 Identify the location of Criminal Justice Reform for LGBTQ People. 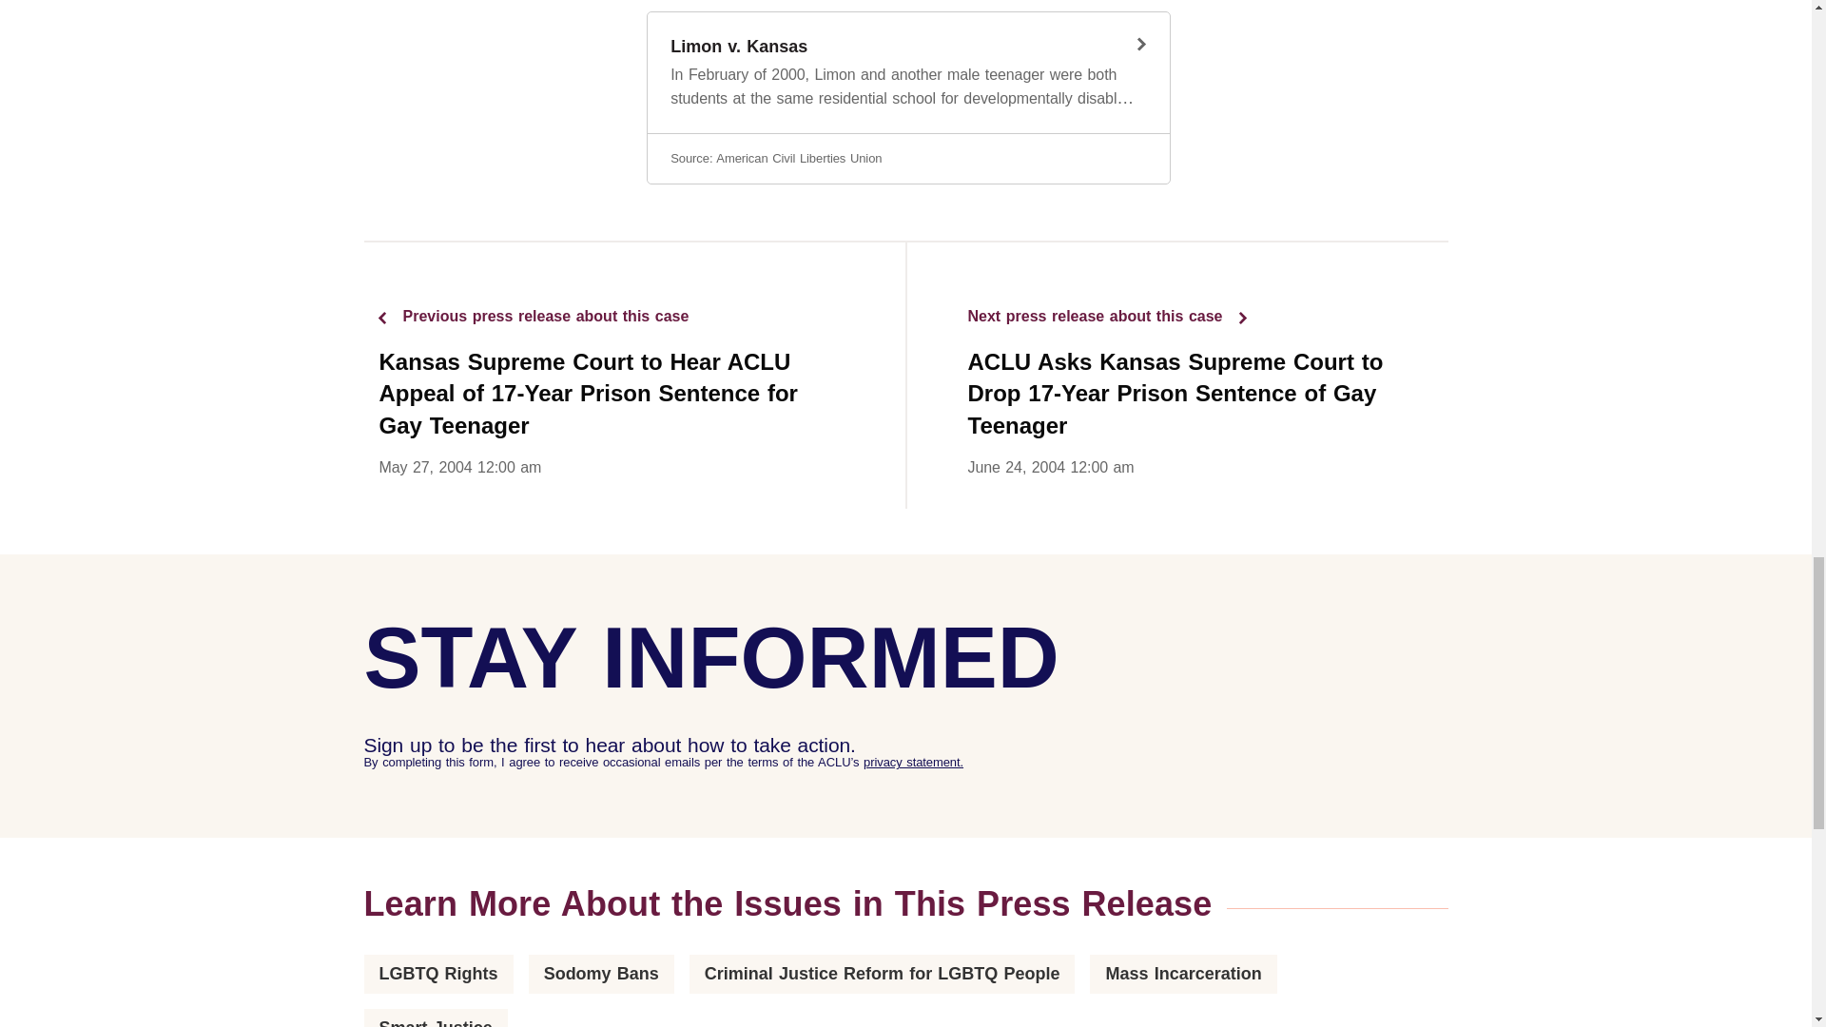
(437, 974).